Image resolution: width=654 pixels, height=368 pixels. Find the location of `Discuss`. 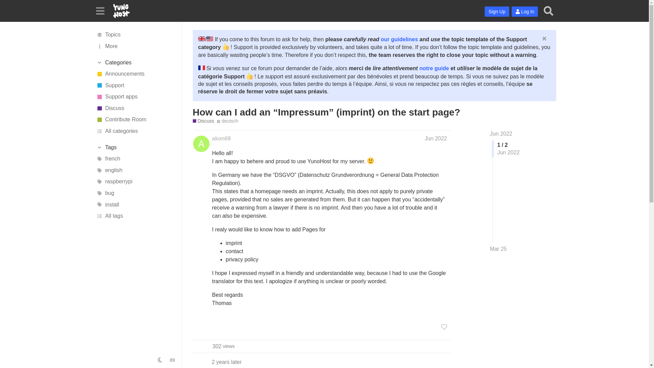

Discuss is located at coordinates (204, 121).